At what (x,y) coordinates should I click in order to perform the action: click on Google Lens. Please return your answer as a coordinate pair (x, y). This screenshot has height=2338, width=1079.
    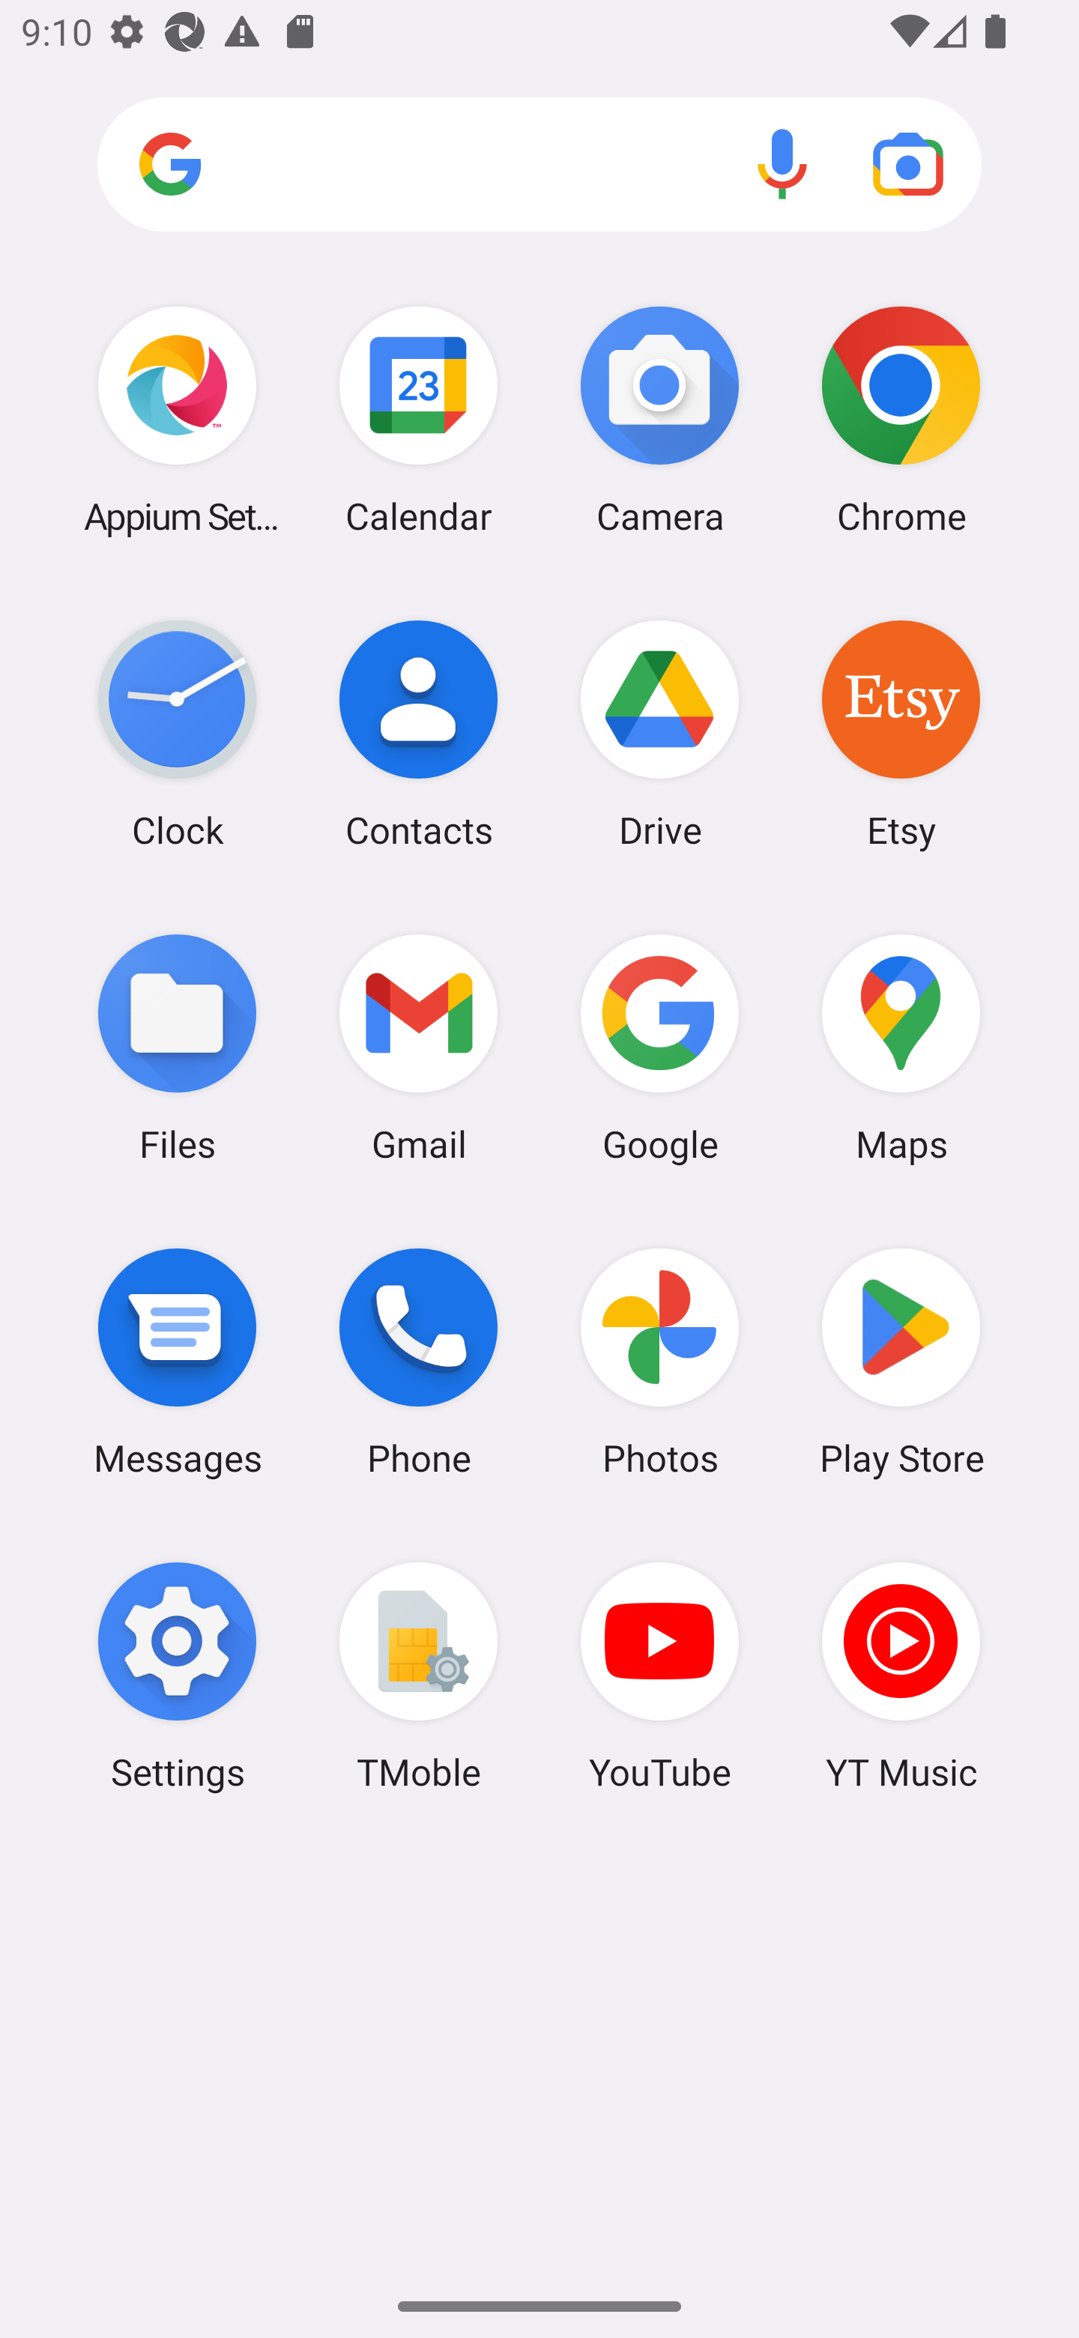
    Looking at the image, I should click on (908, 163).